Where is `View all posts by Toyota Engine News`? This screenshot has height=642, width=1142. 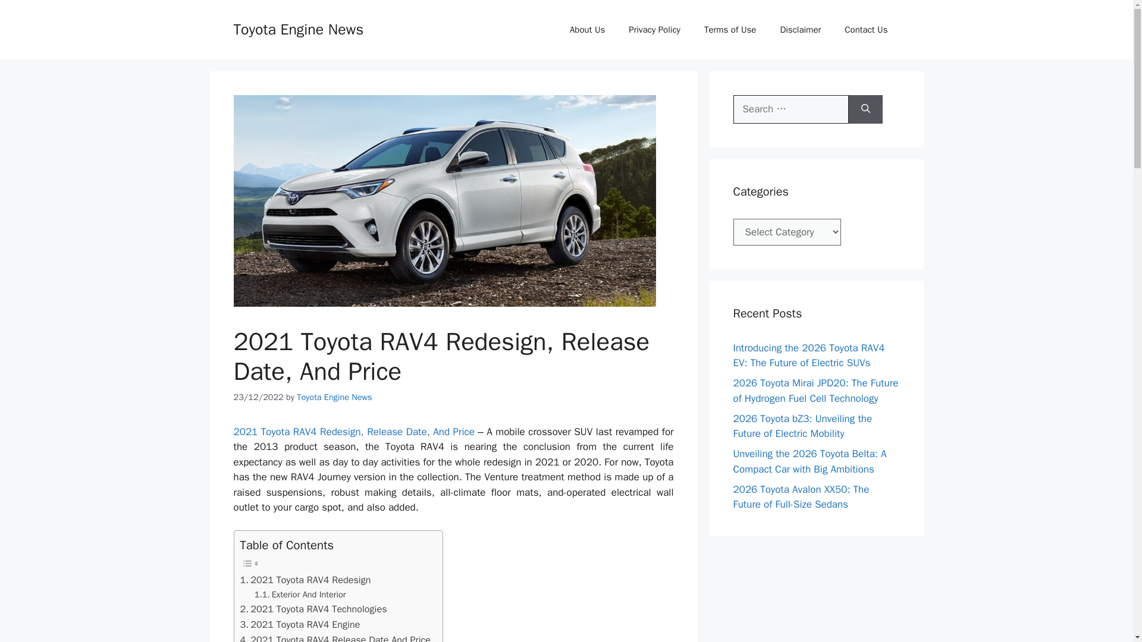
View all posts by Toyota Engine News is located at coordinates (334, 397).